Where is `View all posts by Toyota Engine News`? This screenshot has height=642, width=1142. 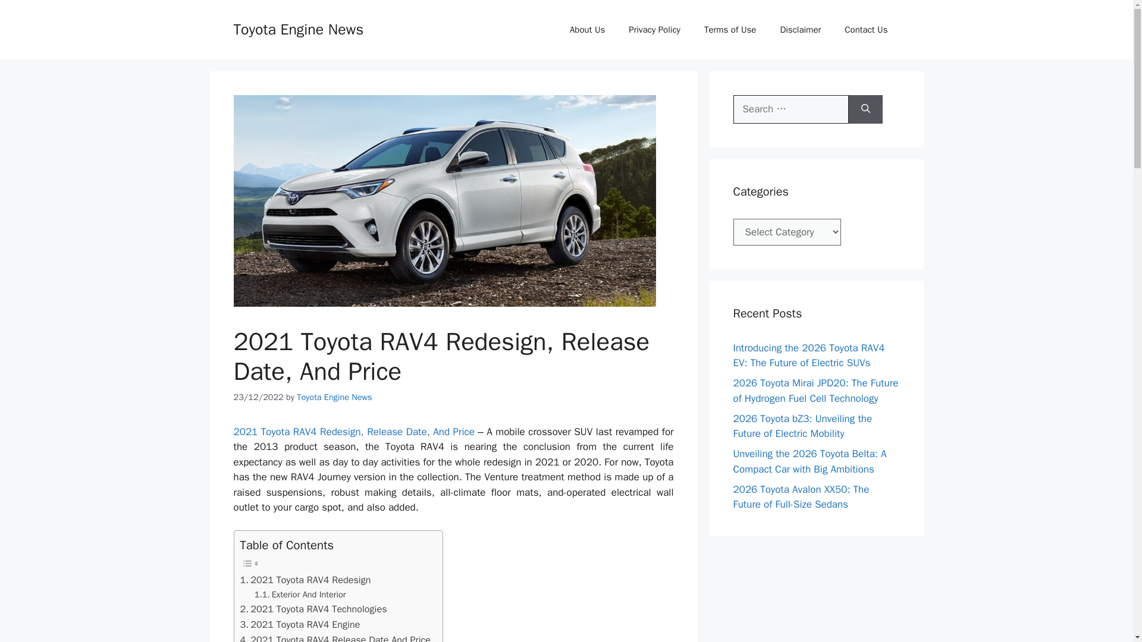
View all posts by Toyota Engine News is located at coordinates (334, 397).